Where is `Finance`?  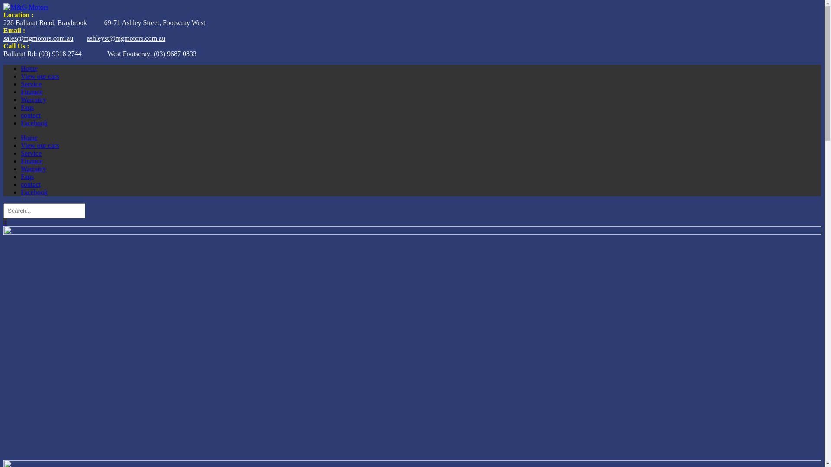
Finance is located at coordinates (32, 92).